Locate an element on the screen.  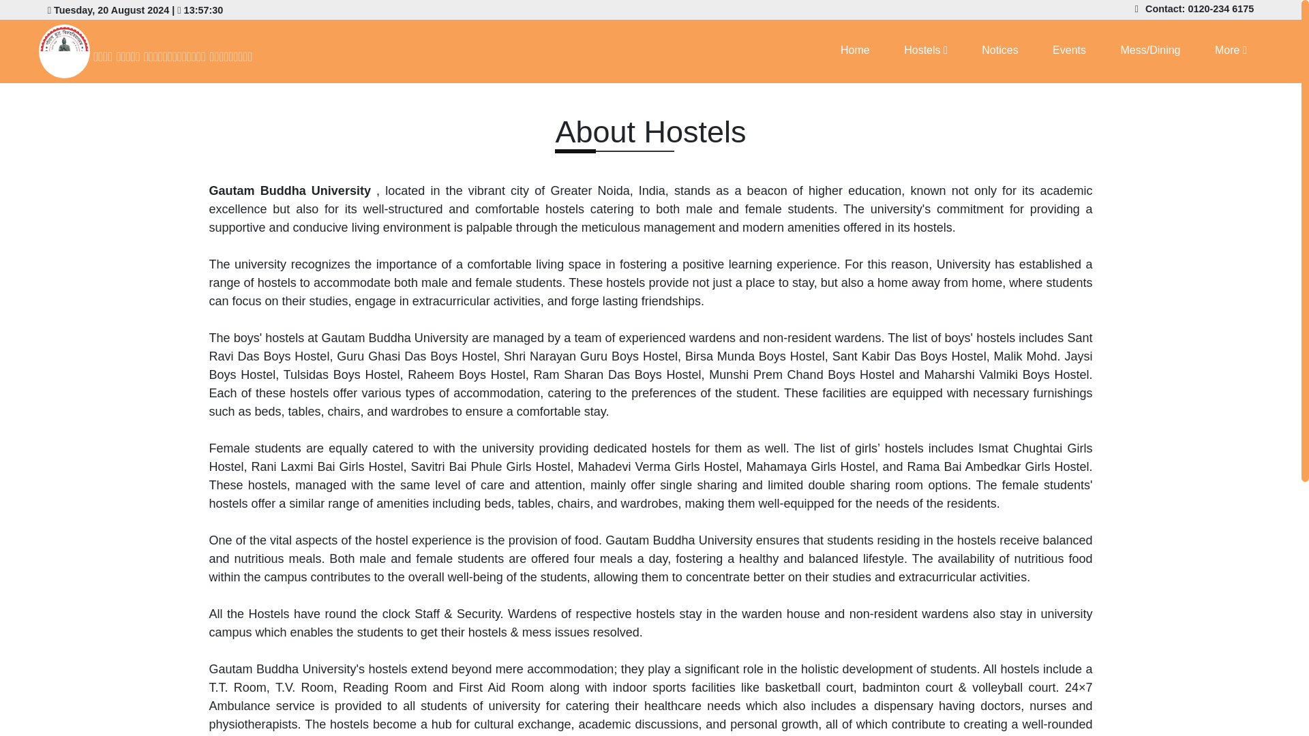
More is located at coordinates (1231, 50).